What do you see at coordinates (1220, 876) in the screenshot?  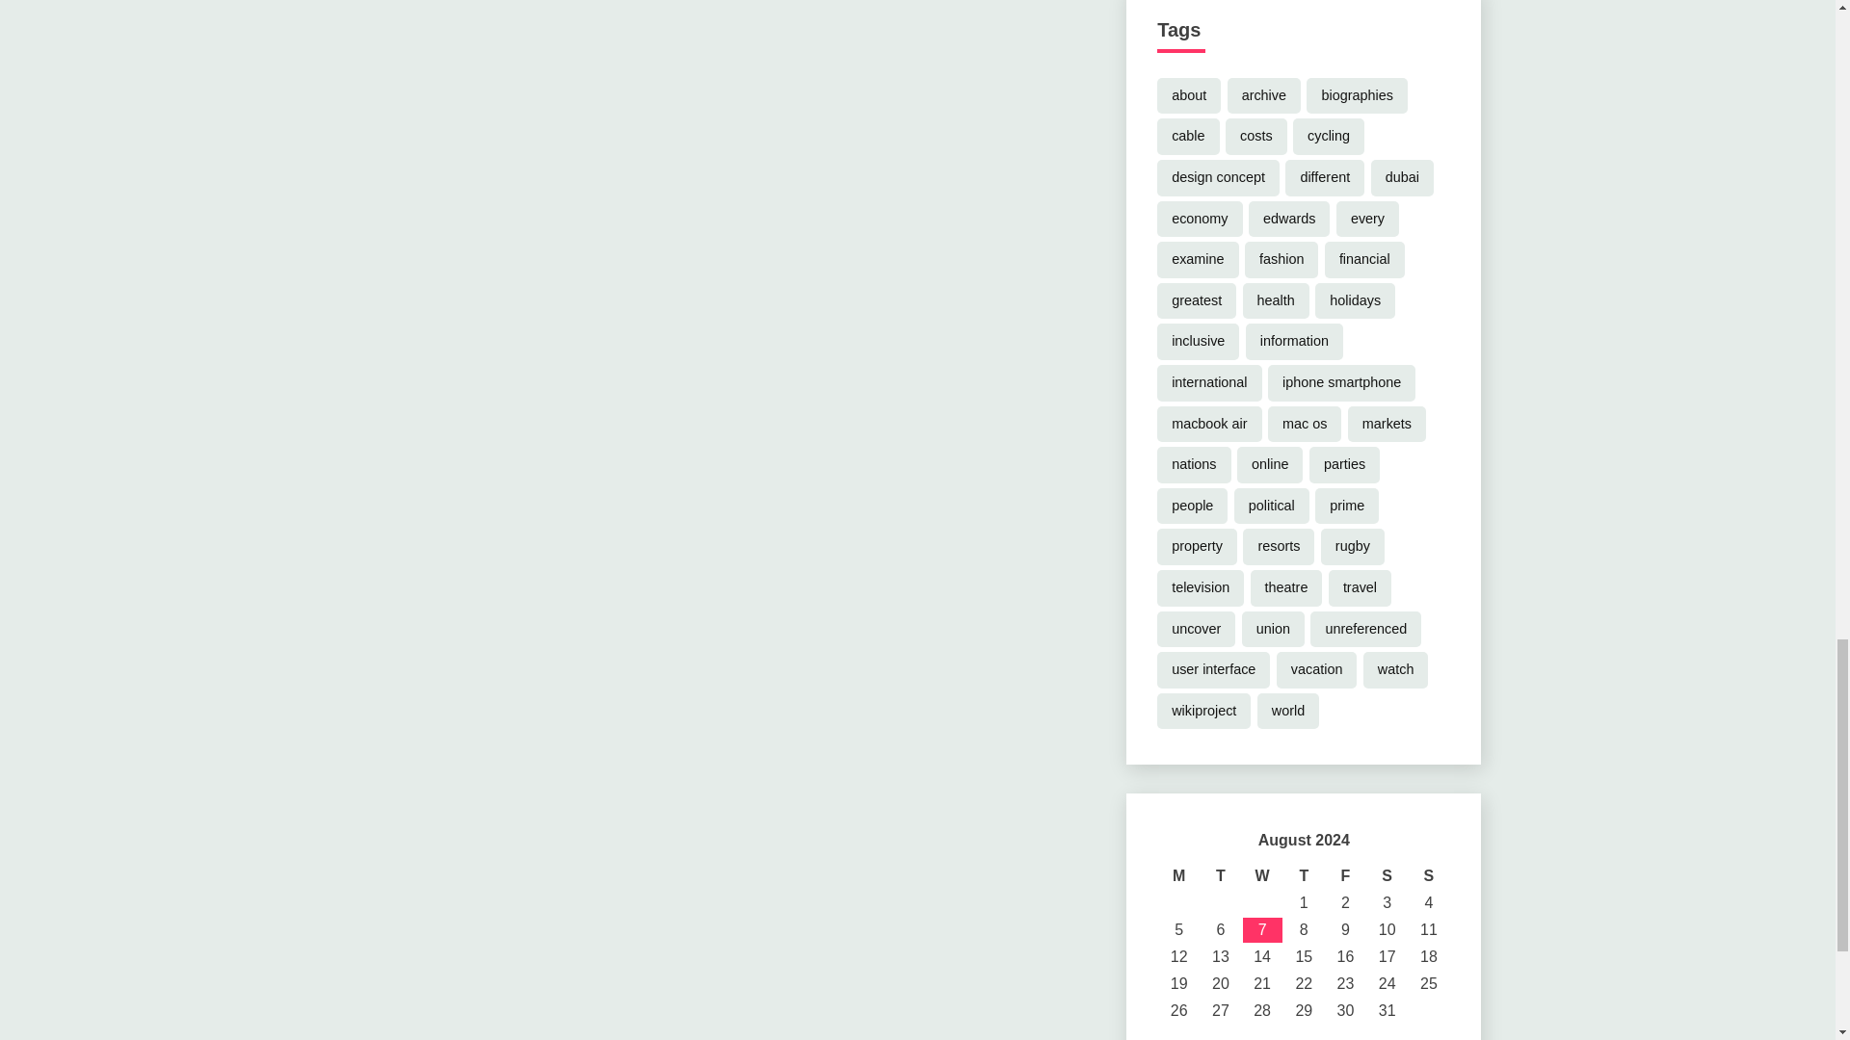 I see `Tuesday` at bounding box center [1220, 876].